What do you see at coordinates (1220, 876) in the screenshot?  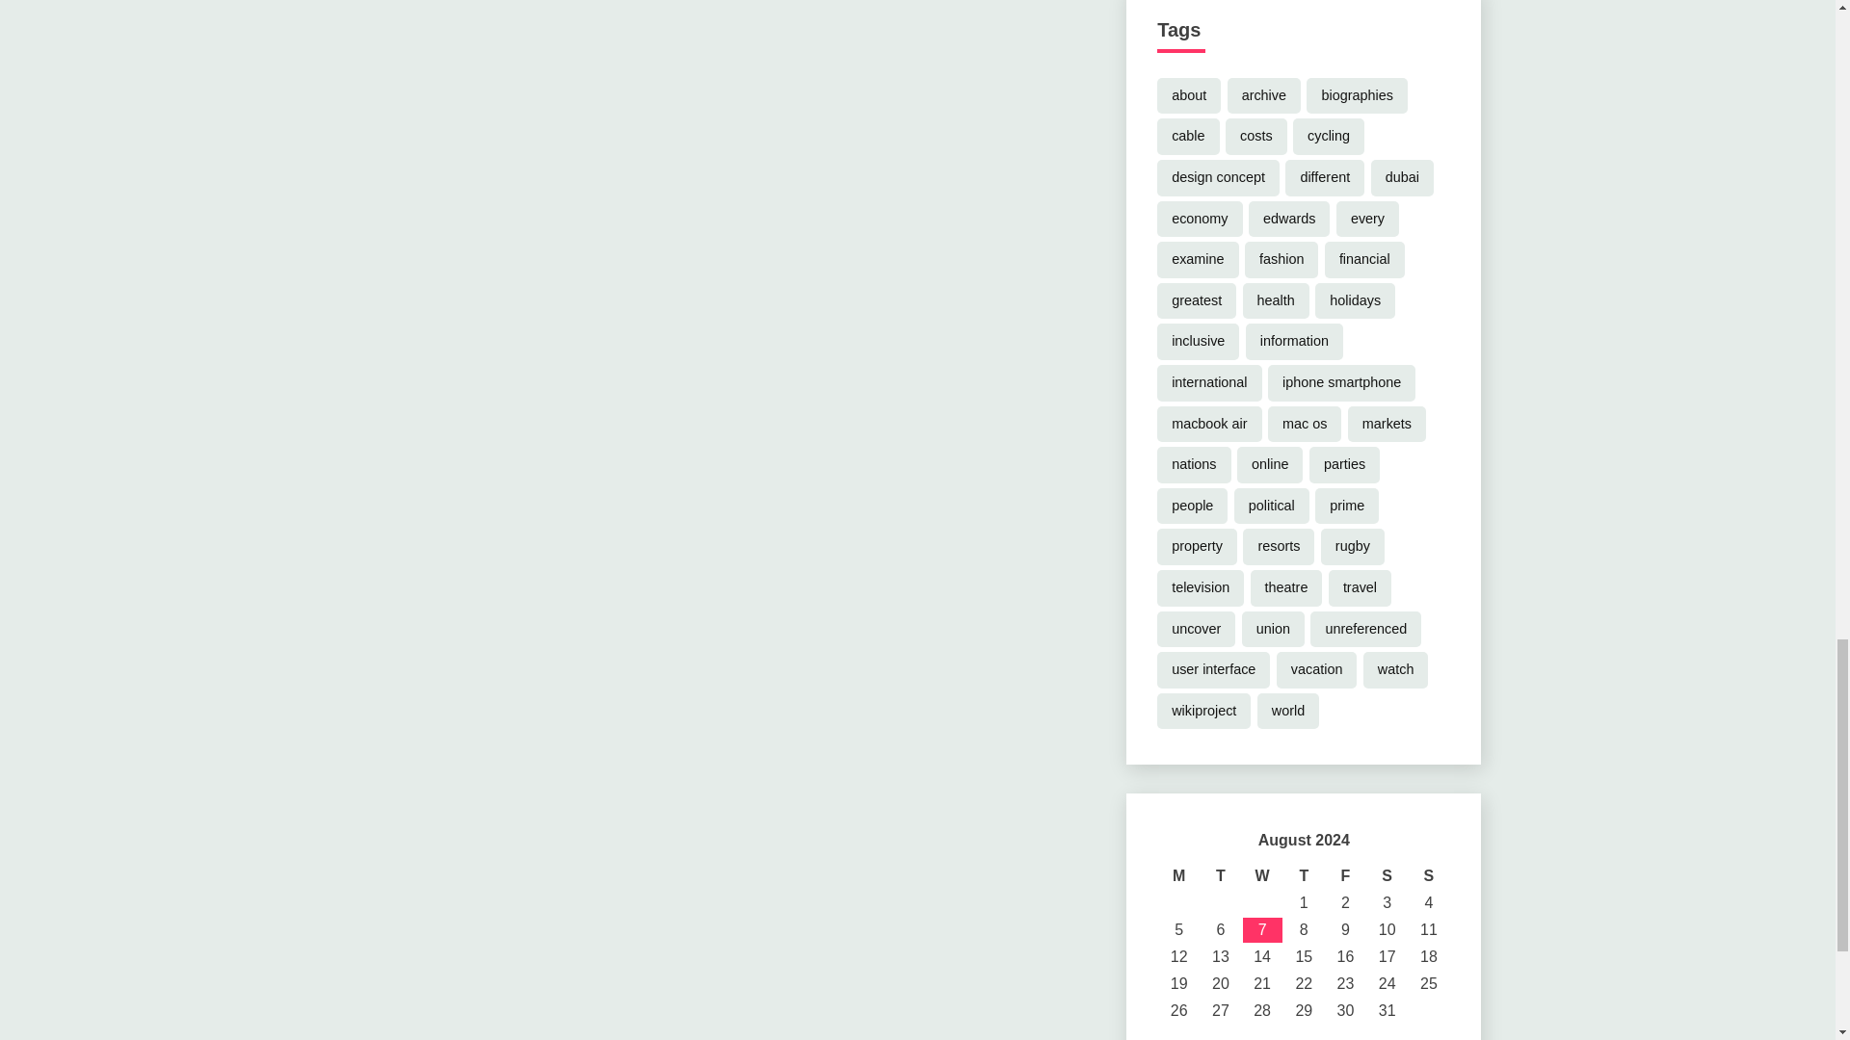 I see `Tuesday` at bounding box center [1220, 876].